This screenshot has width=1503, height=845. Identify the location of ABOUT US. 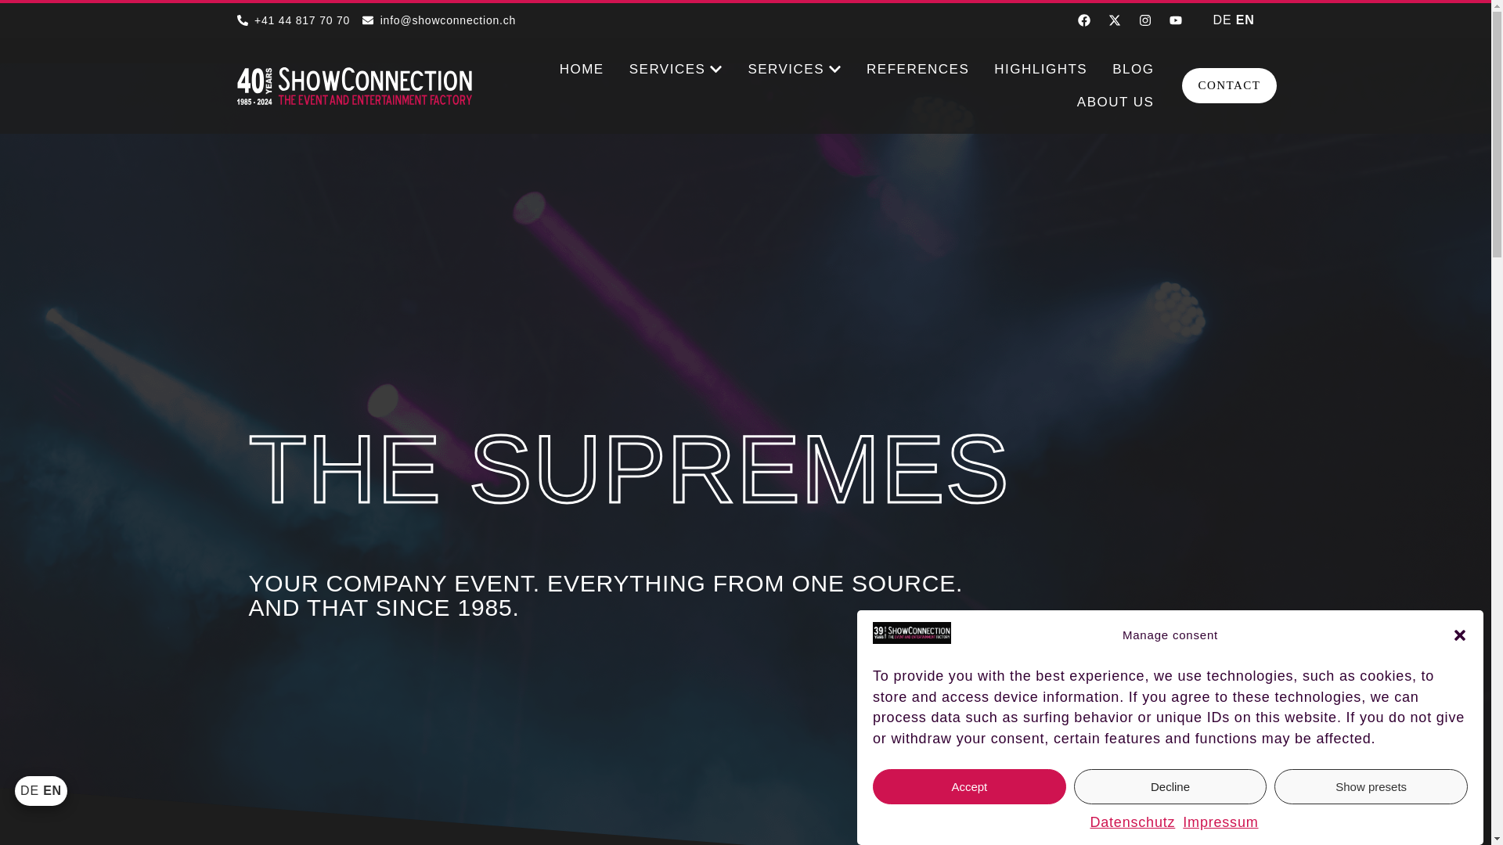
(1116, 102).